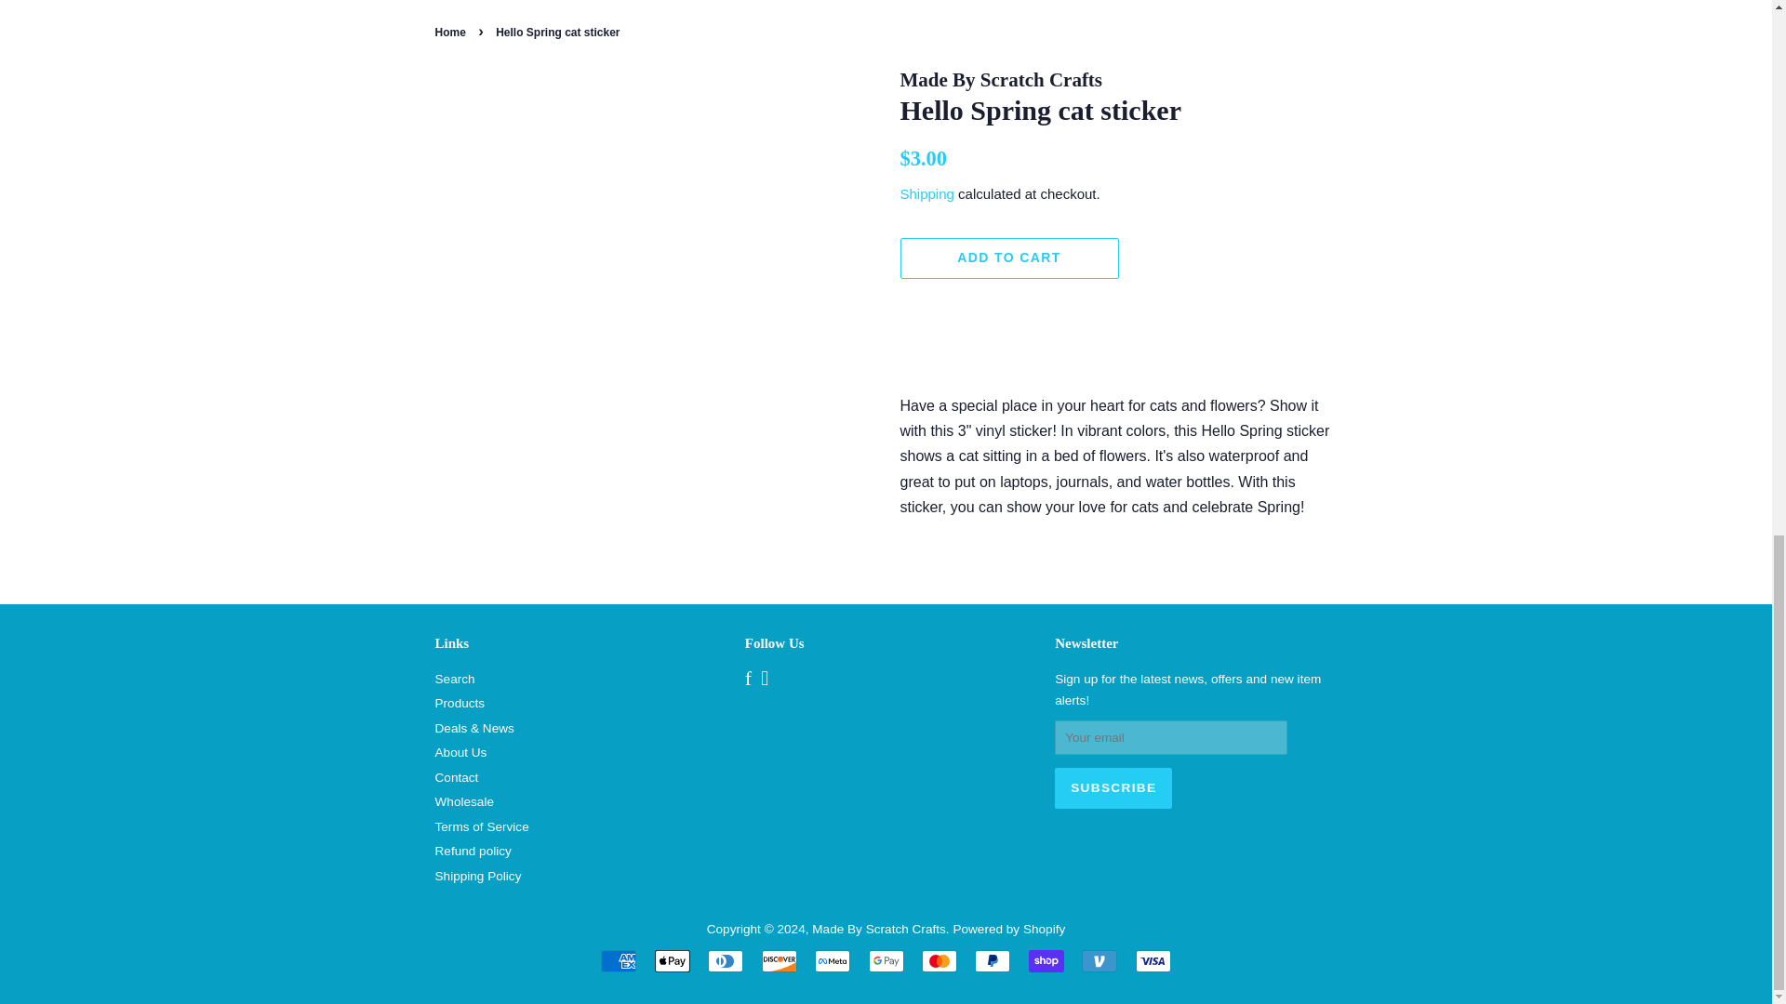  Describe the element at coordinates (453, 33) in the screenshot. I see `Back to the frontpage` at that location.